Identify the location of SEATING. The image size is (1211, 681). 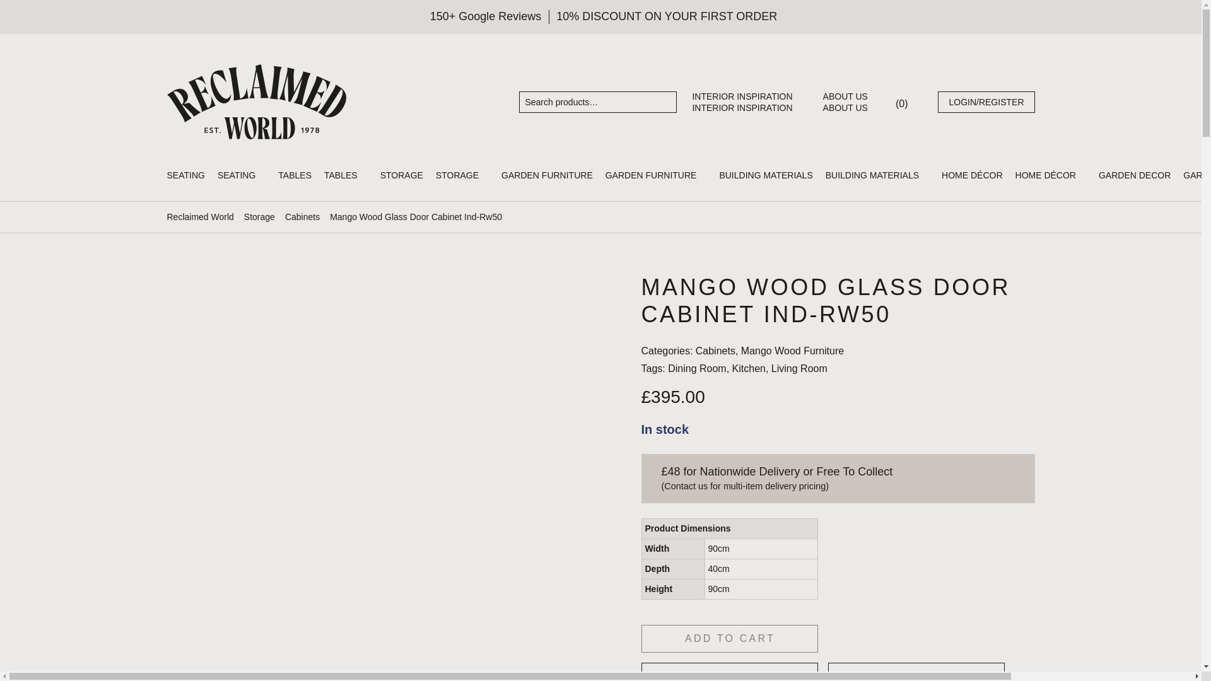
(192, 175).